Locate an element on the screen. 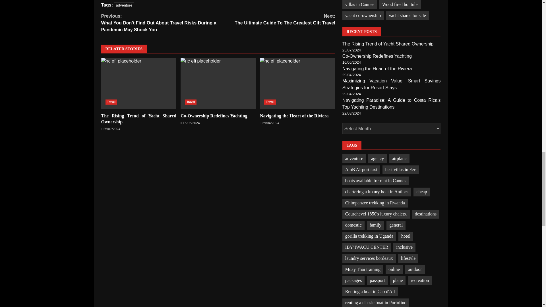  Travel is located at coordinates (270, 102).